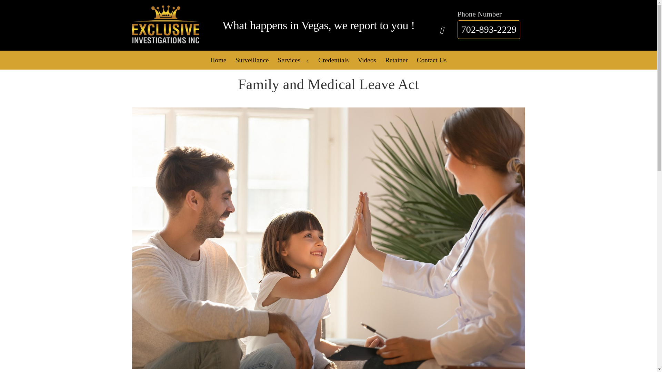  What do you see at coordinates (367, 60) in the screenshot?
I see `Videos` at bounding box center [367, 60].